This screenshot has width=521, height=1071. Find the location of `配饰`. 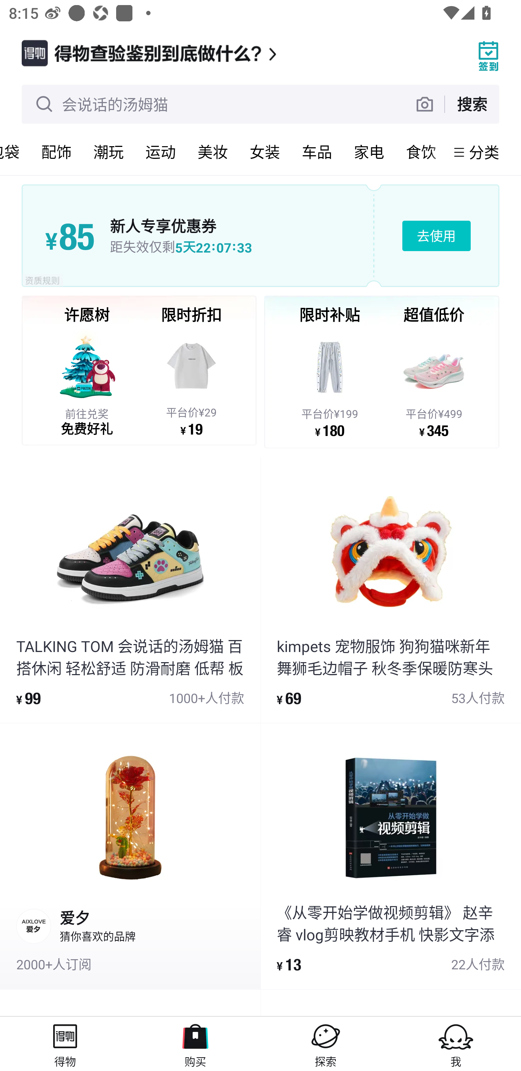

配饰 is located at coordinates (56, 152).